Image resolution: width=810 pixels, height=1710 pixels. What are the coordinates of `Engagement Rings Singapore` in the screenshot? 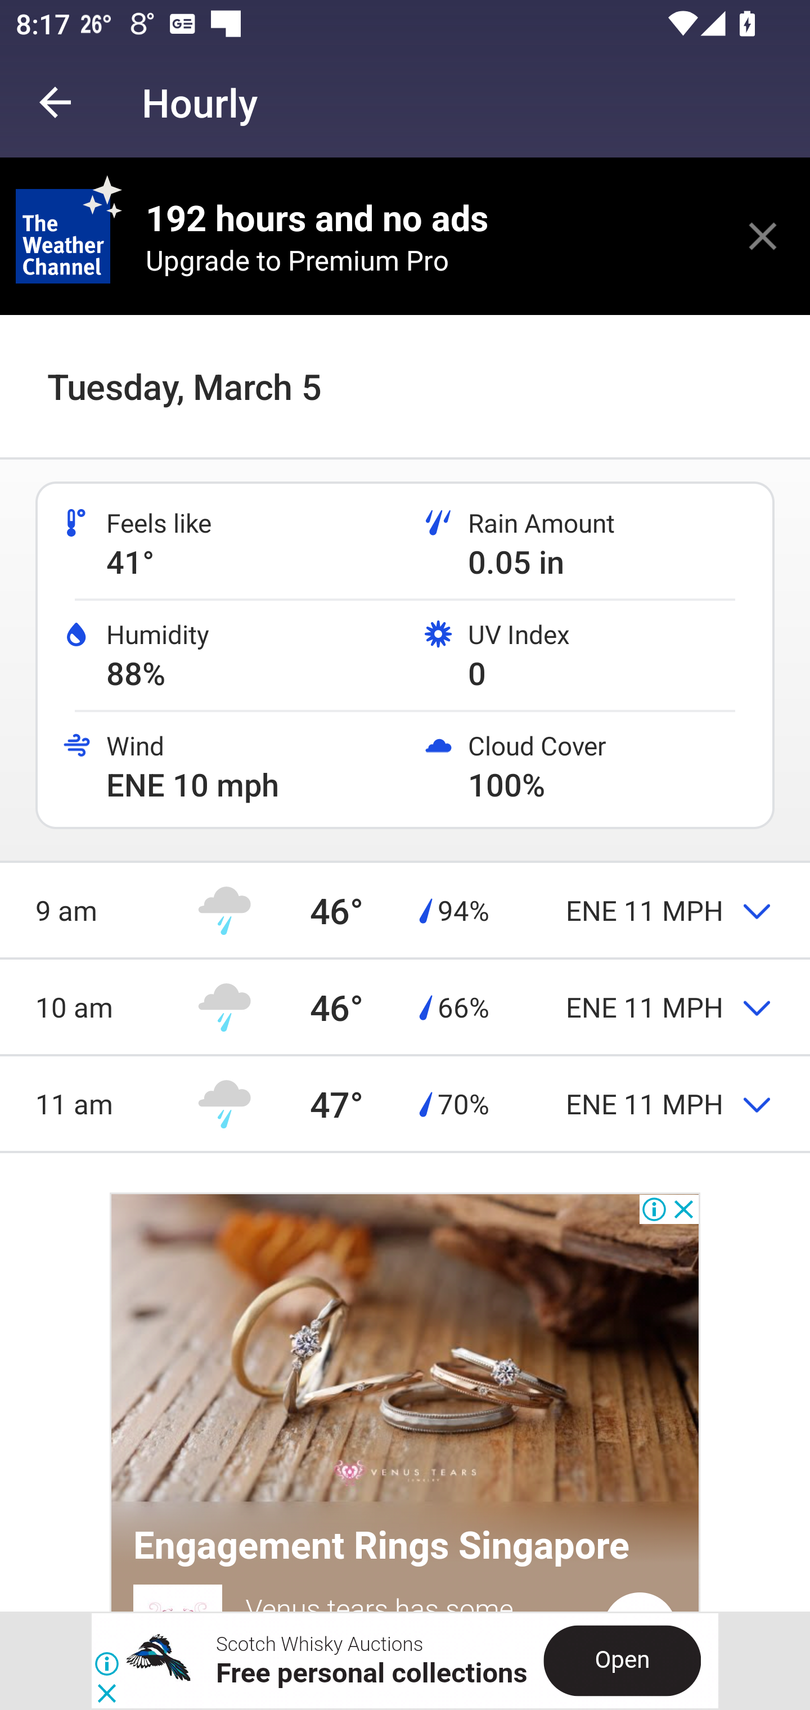 It's located at (381, 1546).